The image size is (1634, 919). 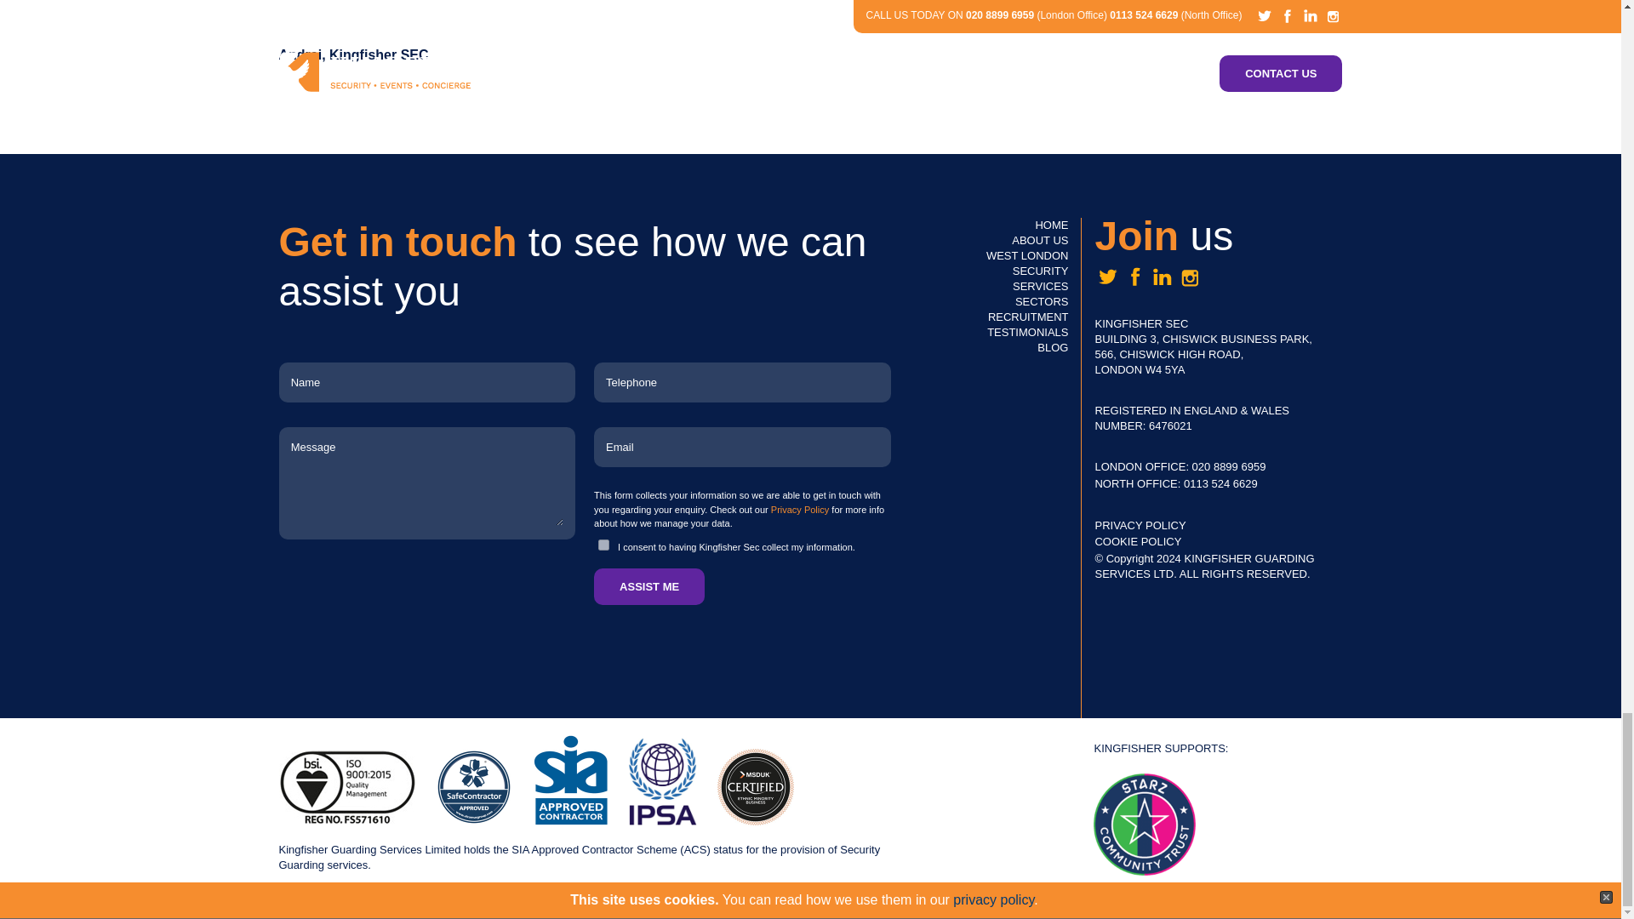 I want to click on HOME, so click(x=1051, y=225).